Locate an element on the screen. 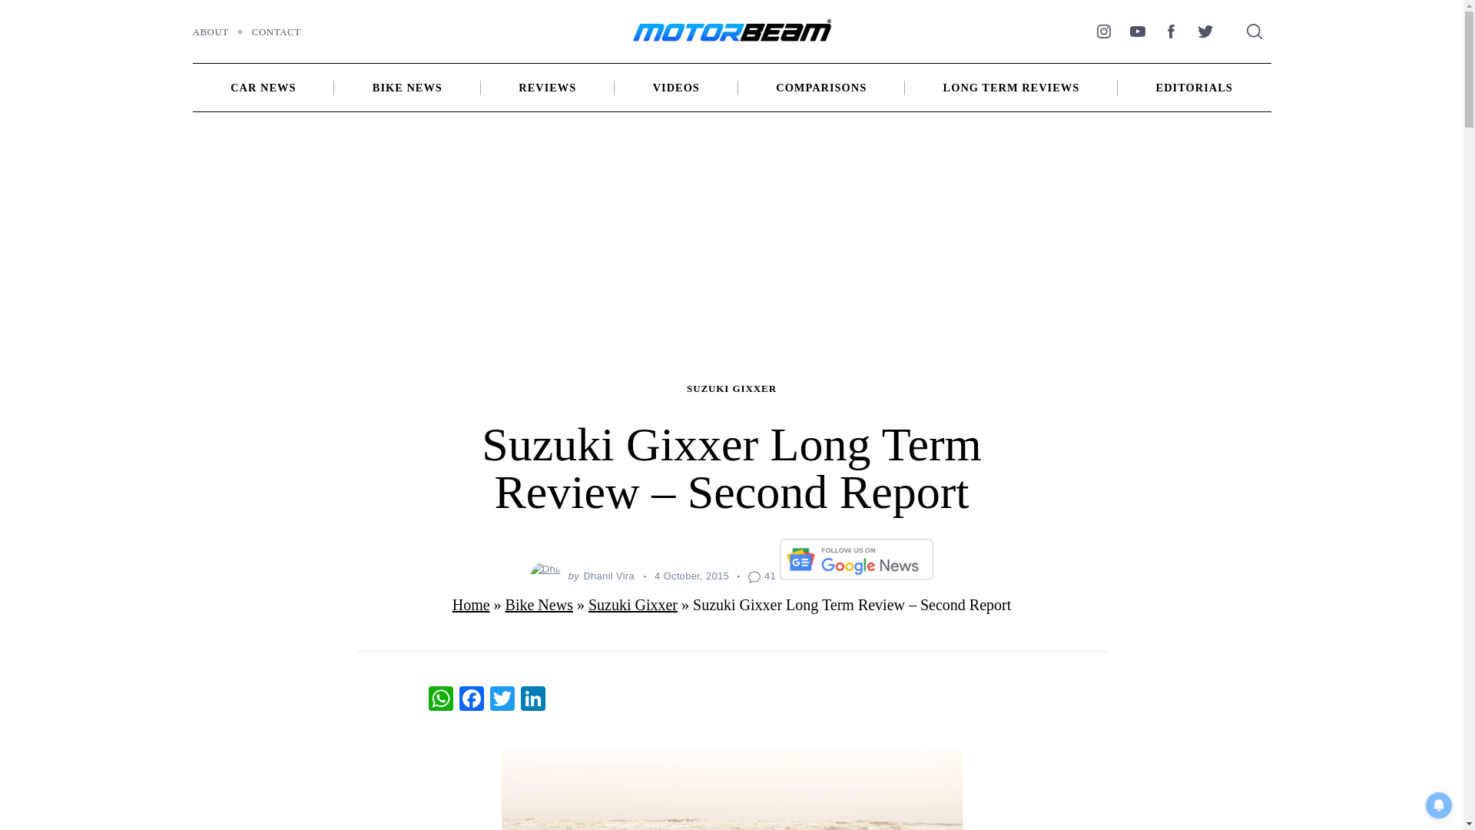 The width and height of the screenshot is (1475, 830). REVIEWS is located at coordinates (547, 87).